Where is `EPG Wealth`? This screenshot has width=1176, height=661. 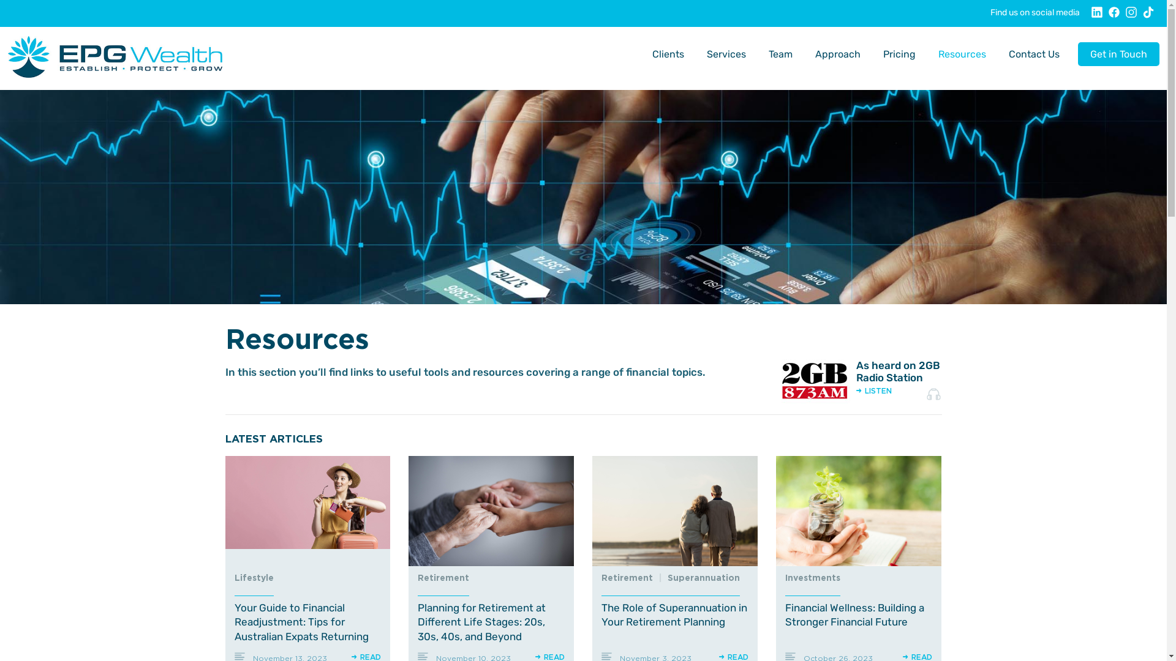
EPG Wealth is located at coordinates (115, 57).